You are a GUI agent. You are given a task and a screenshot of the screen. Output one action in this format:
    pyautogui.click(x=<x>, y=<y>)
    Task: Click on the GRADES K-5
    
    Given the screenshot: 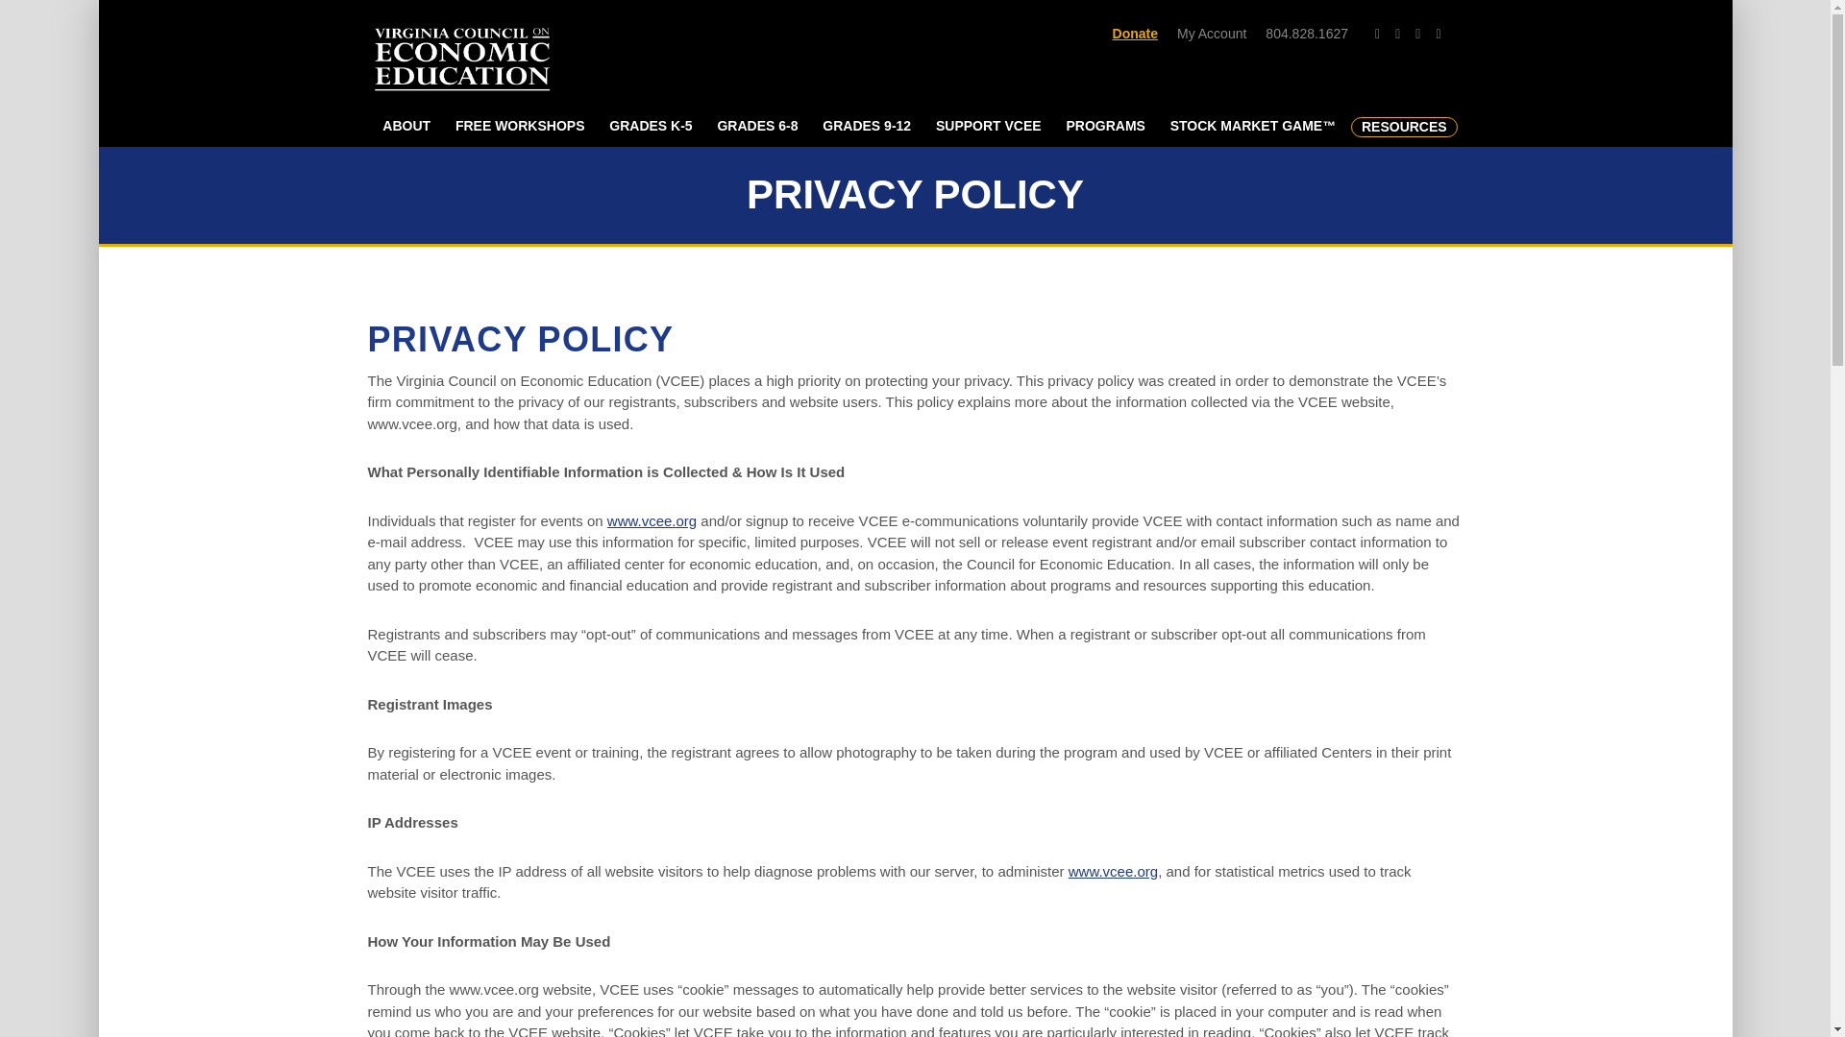 What is the action you would take?
    pyautogui.click(x=650, y=127)
    